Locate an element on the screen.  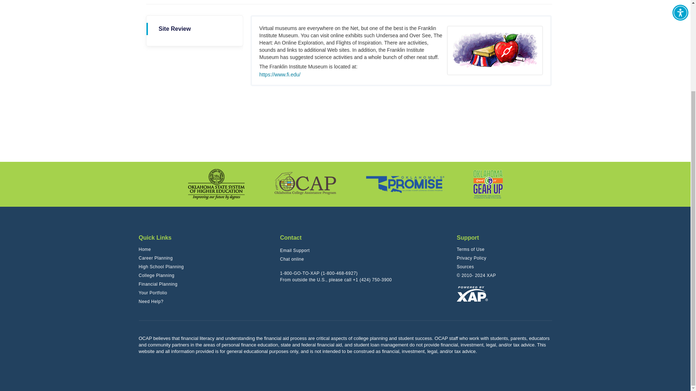
Your Portfolio is located at coordinates (153, 293).